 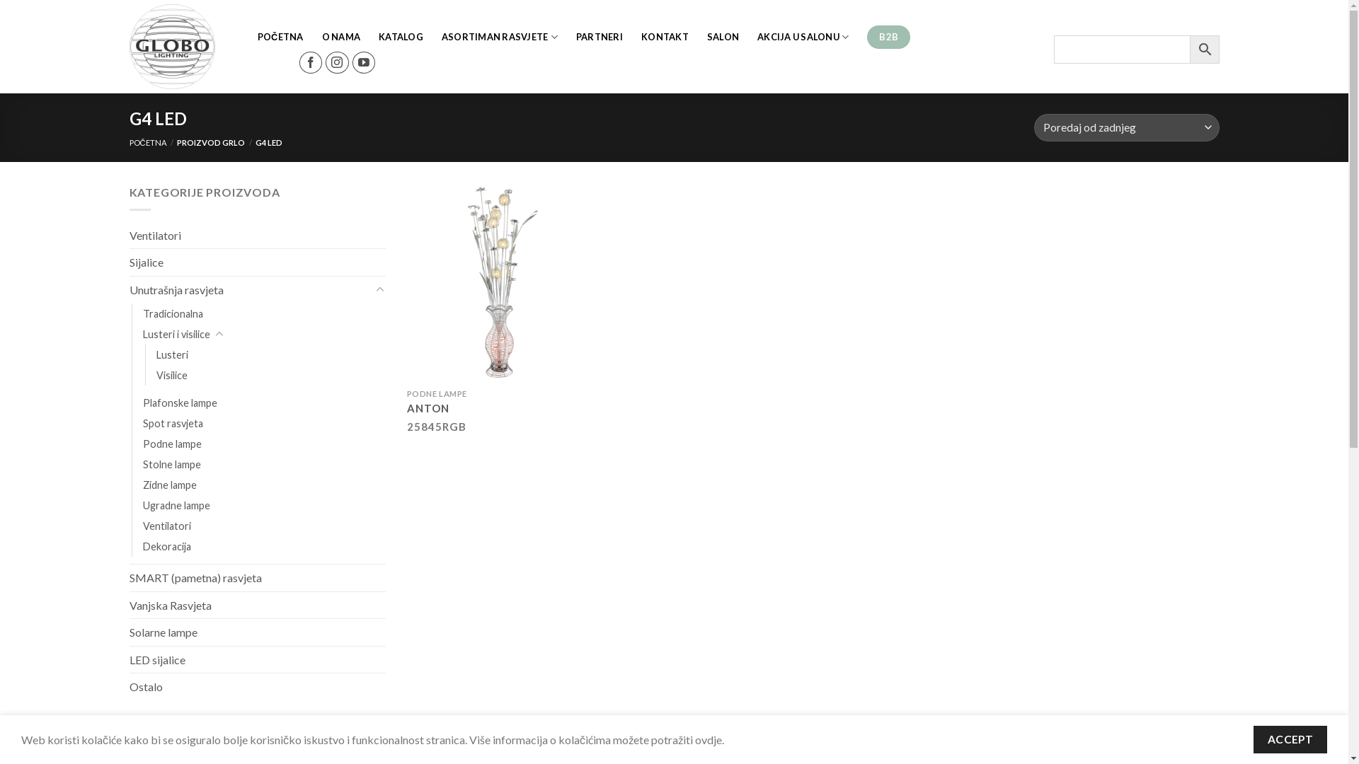 I want to click on ANTON, so click(x=428, y=409).